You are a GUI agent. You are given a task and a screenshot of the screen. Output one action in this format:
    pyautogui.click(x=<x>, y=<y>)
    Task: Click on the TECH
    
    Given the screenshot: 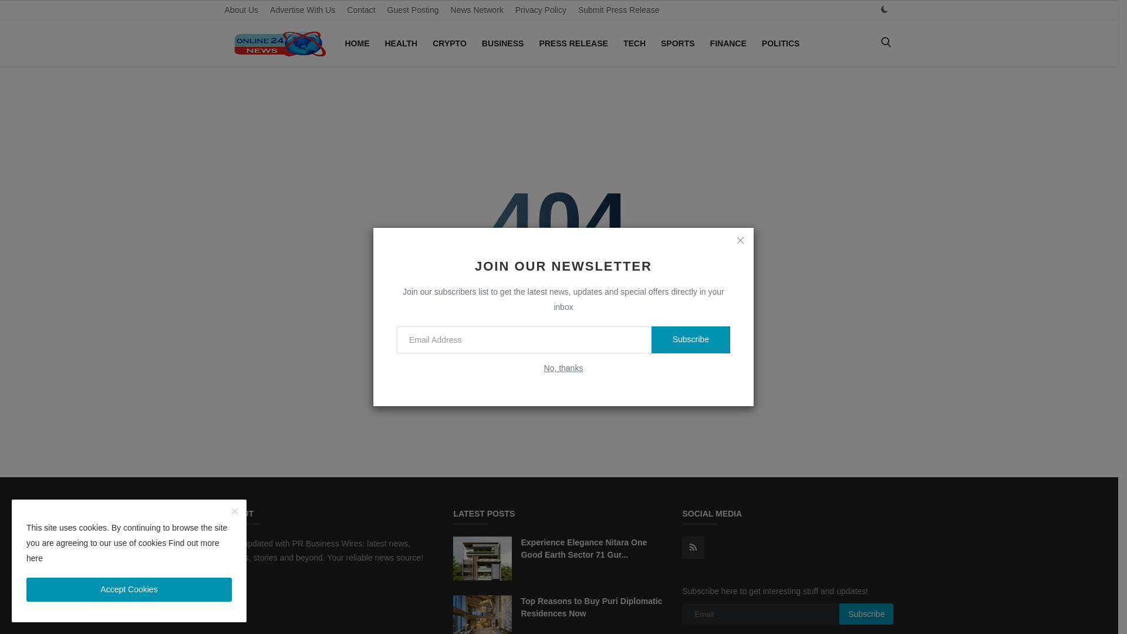 What is the action you would take?
    pyautogui.click(x=634, y=43)
    